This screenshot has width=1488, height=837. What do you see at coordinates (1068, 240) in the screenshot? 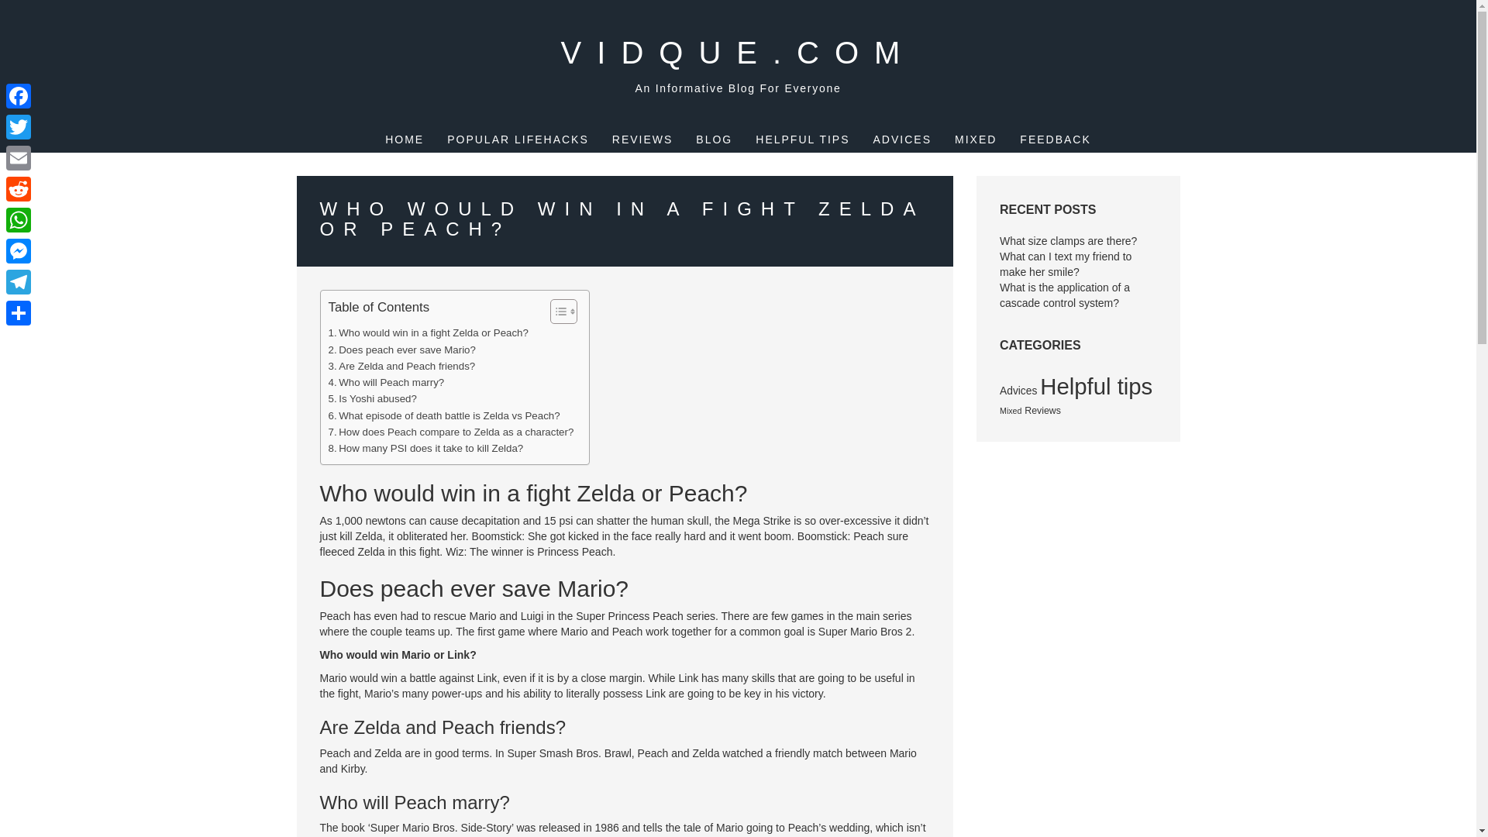
I see `What size clamps are there?` at bounding box center [1068, 240].